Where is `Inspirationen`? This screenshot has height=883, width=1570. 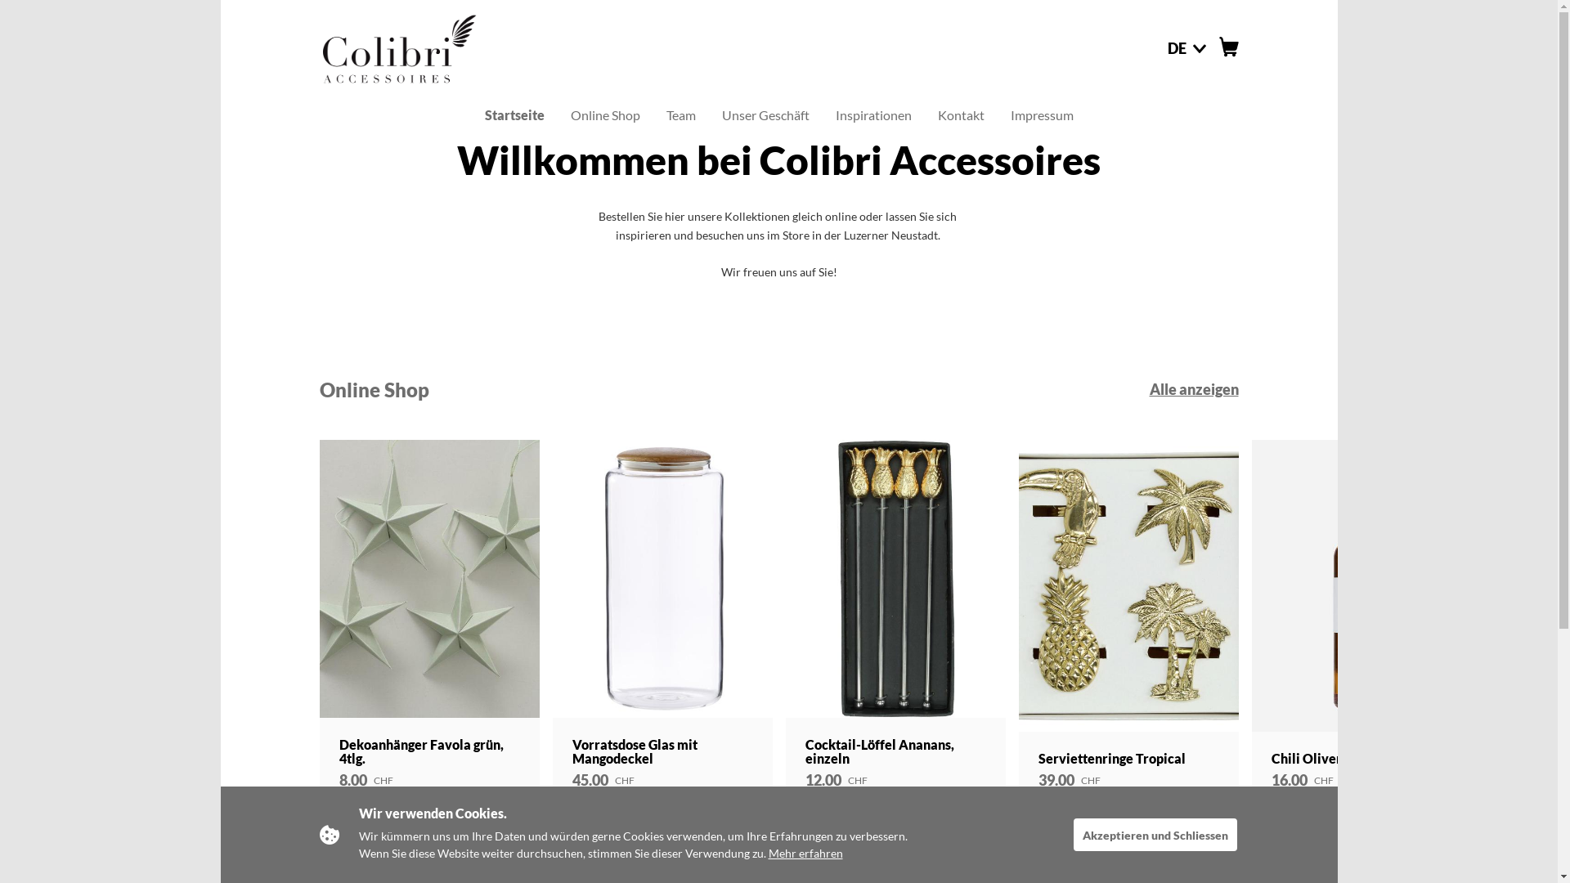 Inspirationen is located at coordinates (873, 115).